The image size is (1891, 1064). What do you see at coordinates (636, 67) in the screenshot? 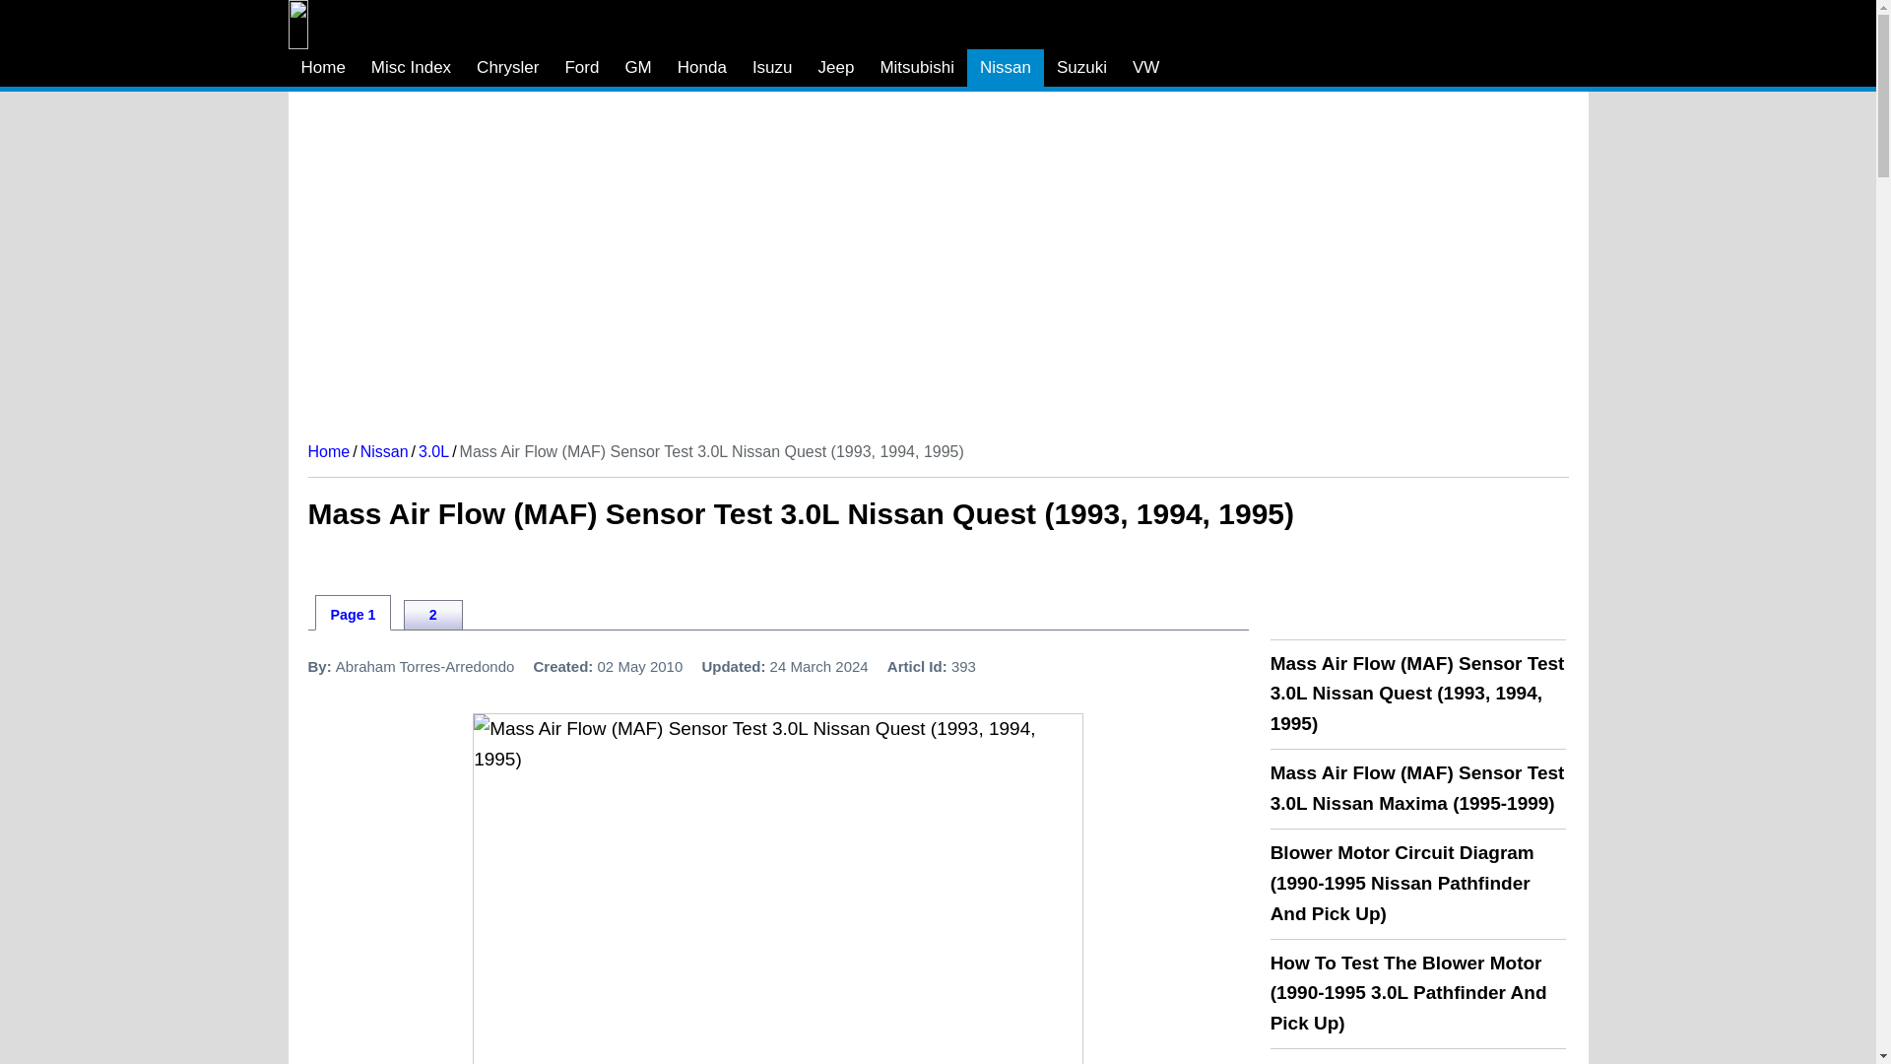
I see `GM` at bounding box center [636, 67].